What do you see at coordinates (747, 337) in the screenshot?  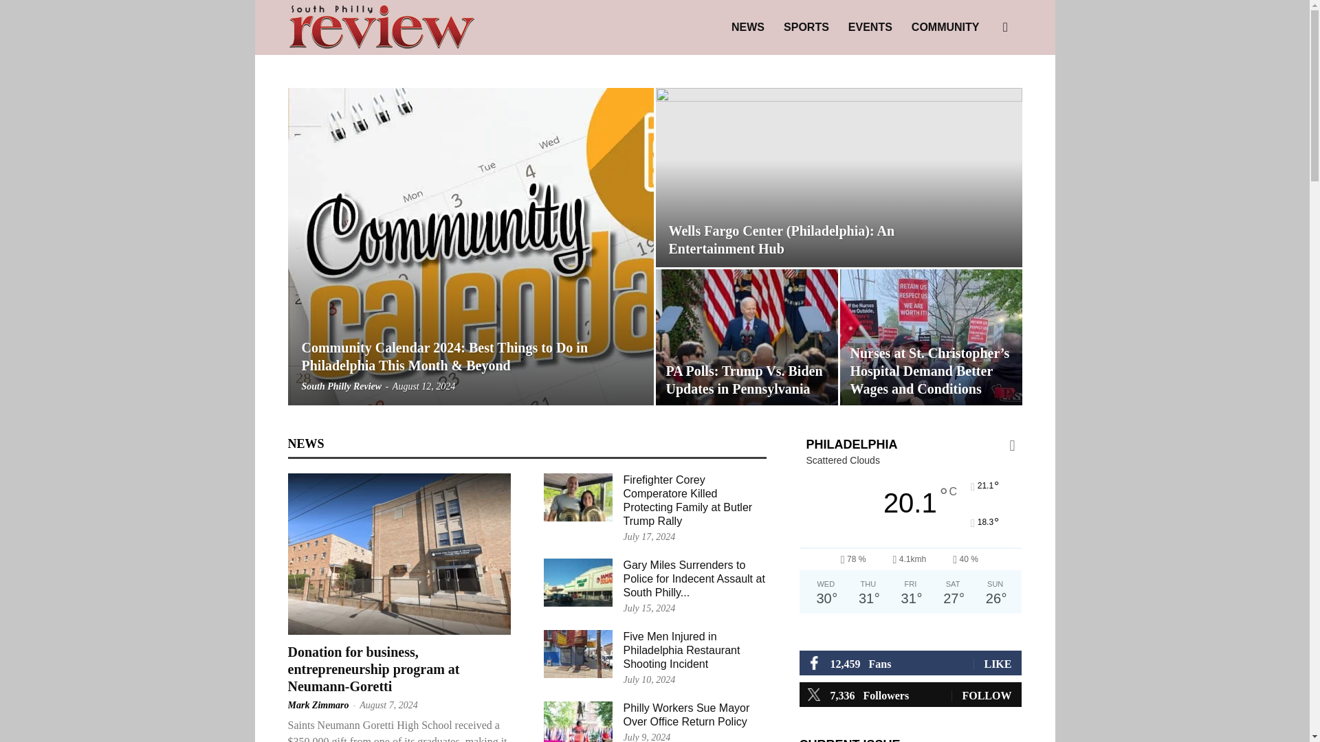 I see `PA Polls: Trump Vs. Biden Updates in Pennsylvania` at bounding box center [747, 337].